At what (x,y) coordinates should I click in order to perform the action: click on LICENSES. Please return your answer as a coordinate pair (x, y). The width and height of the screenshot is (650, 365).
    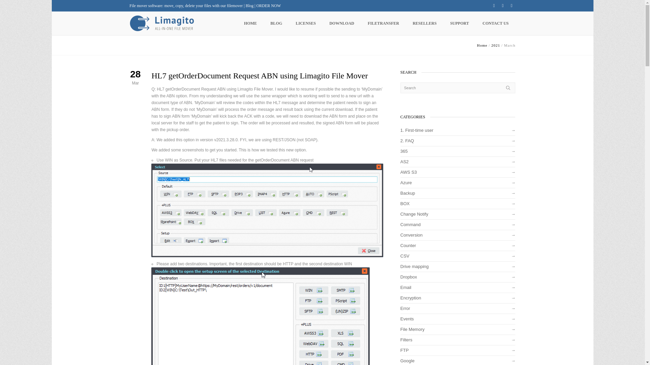
    Looking at the image, I should click on (306, 23).